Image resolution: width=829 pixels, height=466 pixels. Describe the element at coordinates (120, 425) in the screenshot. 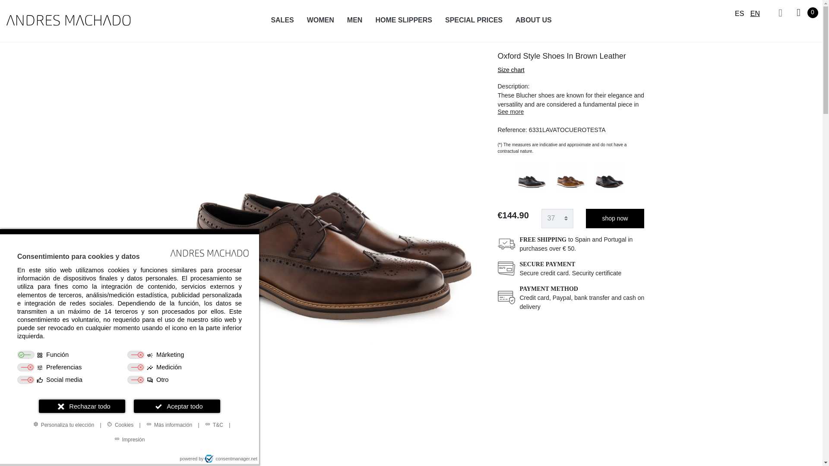

I see `Cookies` at that location.